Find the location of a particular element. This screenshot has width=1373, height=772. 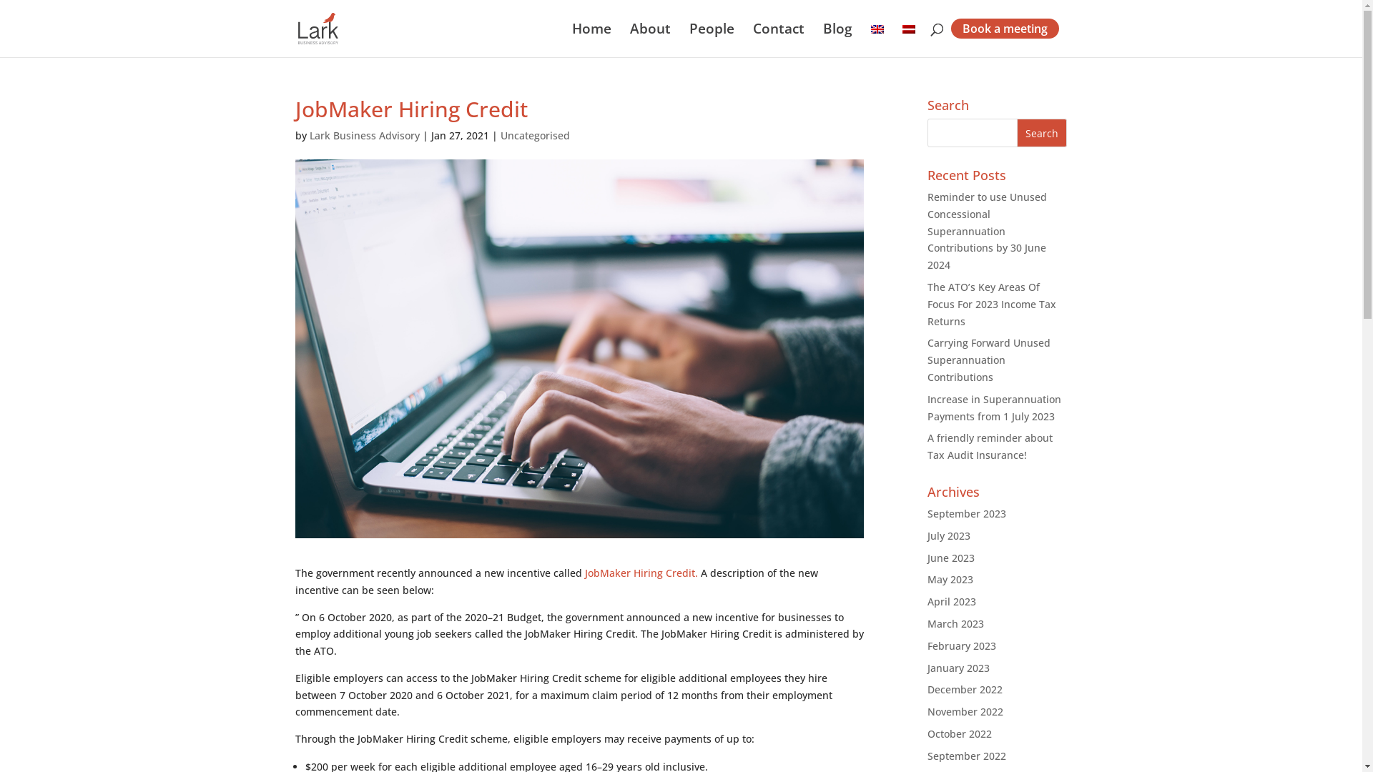

Blog is located at coordinates (837, 40).